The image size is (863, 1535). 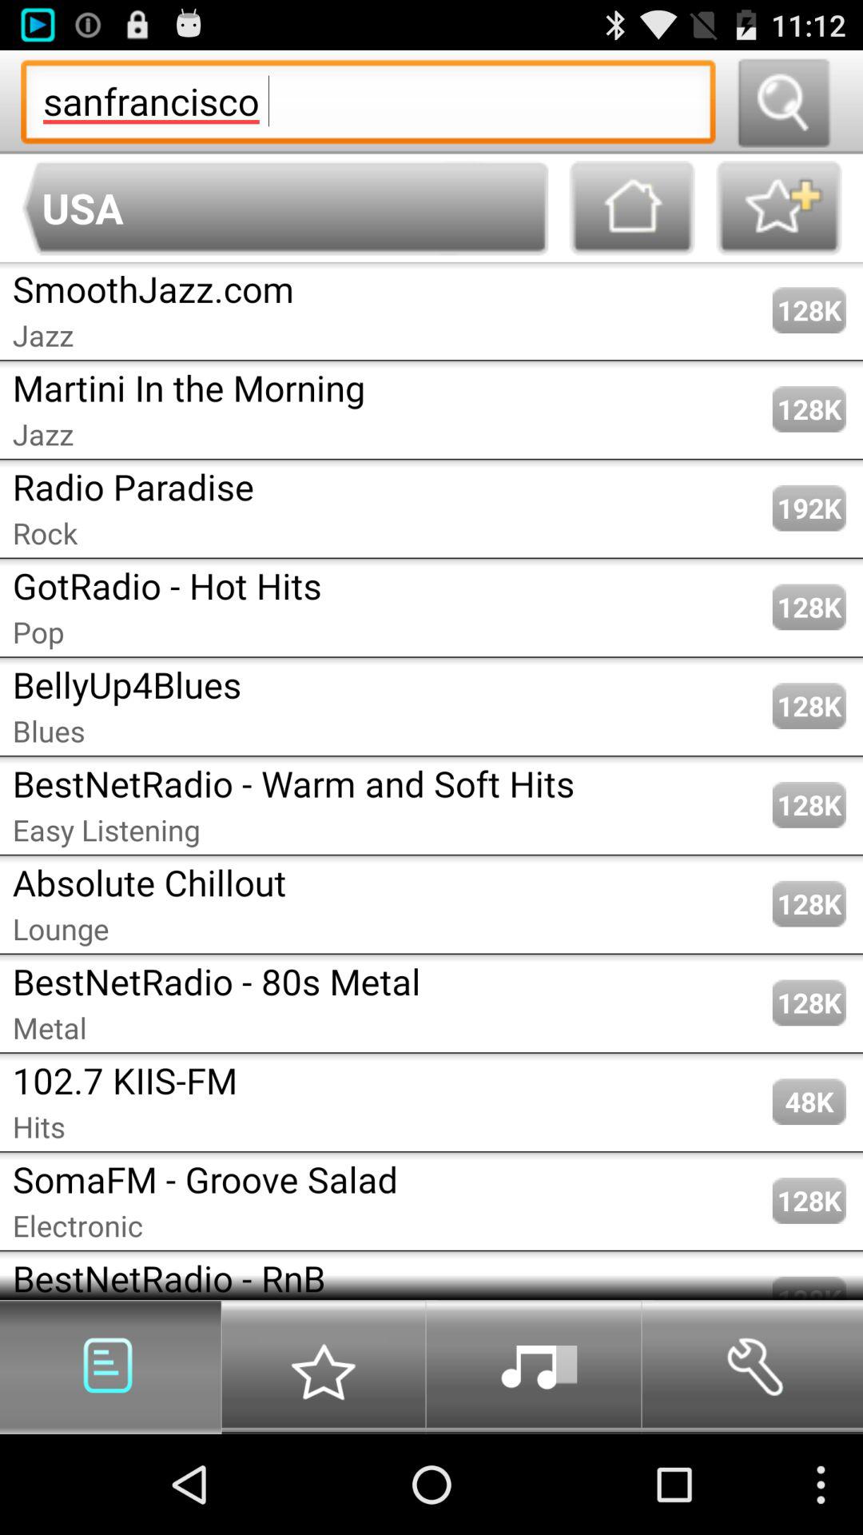 I want to click on go to home page, so click(x=632, y=208).